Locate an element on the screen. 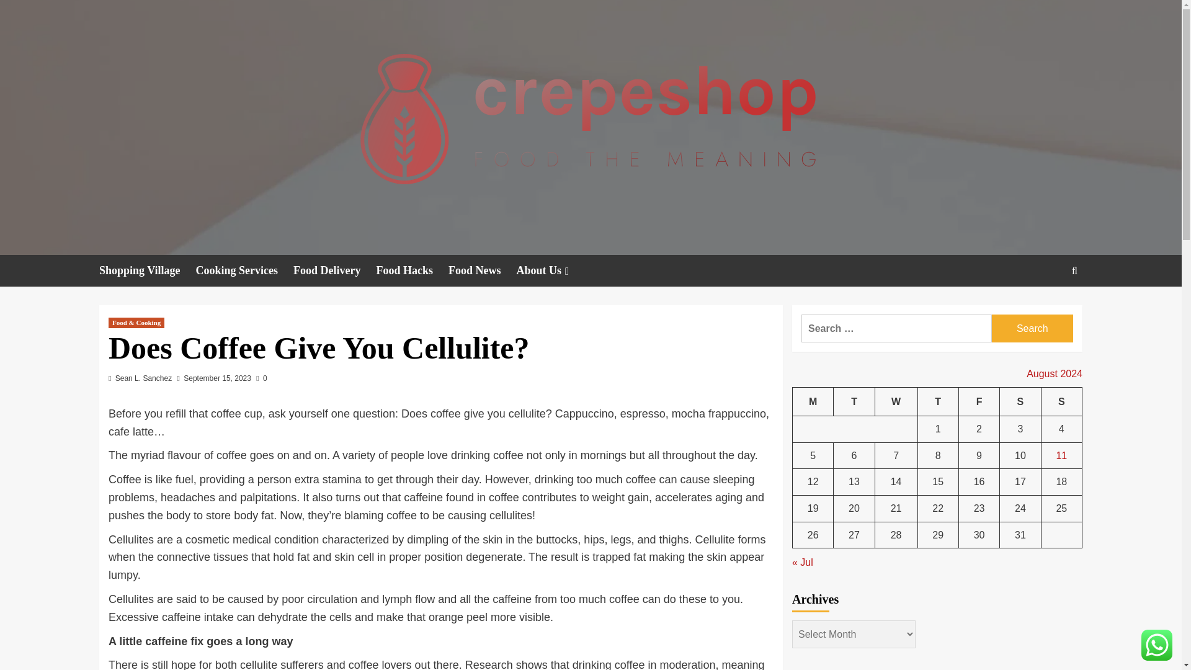 The height and width of the screenshot is (670, 1191). Saturday is located at coordinates (1020, 401).